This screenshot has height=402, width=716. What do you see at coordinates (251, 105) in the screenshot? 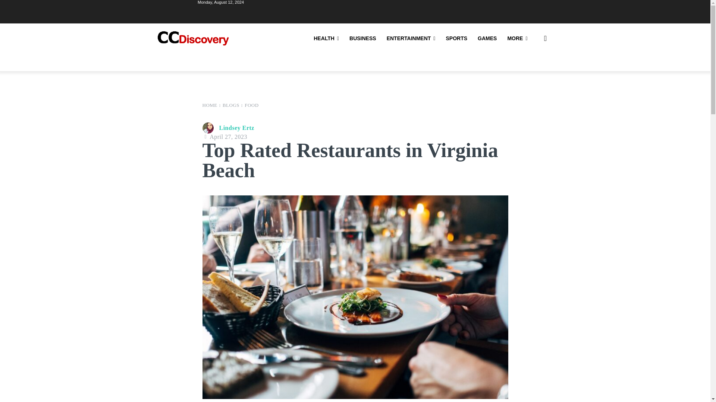
I see `View all posts in Food` at bounding box center [251, 105].